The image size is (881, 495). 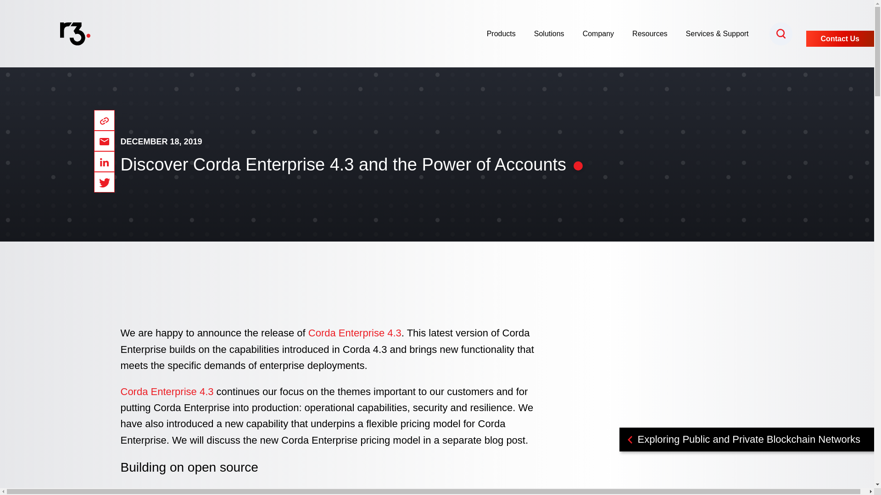 I want to click on Solutions, so click(x=553, y=34).